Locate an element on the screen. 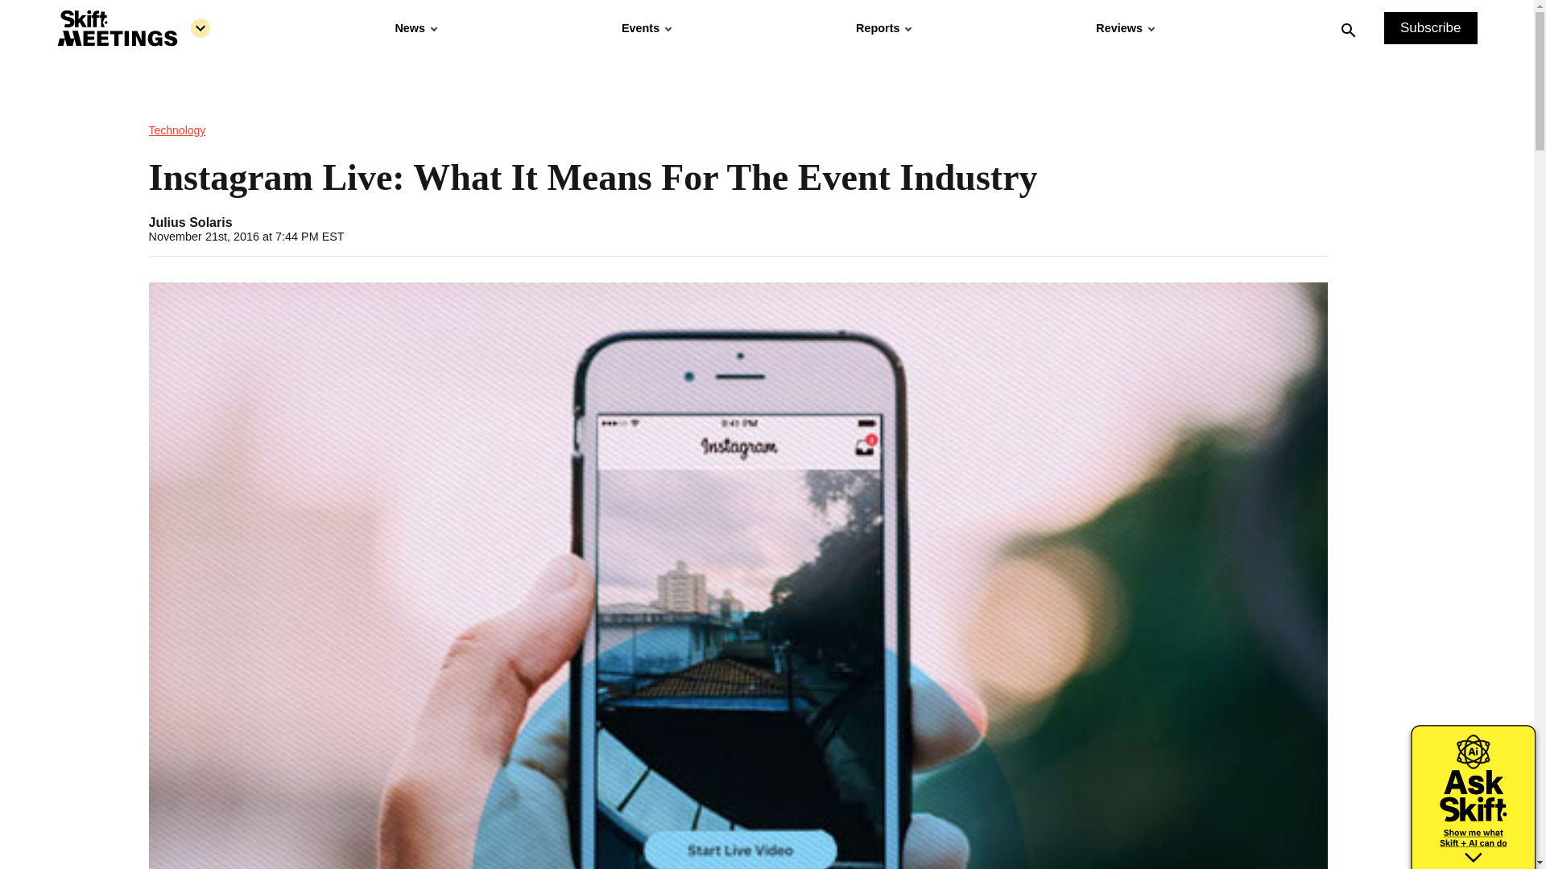 Image resolution: width=1546 pixels, height=869 pixels. Subscribe is located at coordinates (1430, 28).